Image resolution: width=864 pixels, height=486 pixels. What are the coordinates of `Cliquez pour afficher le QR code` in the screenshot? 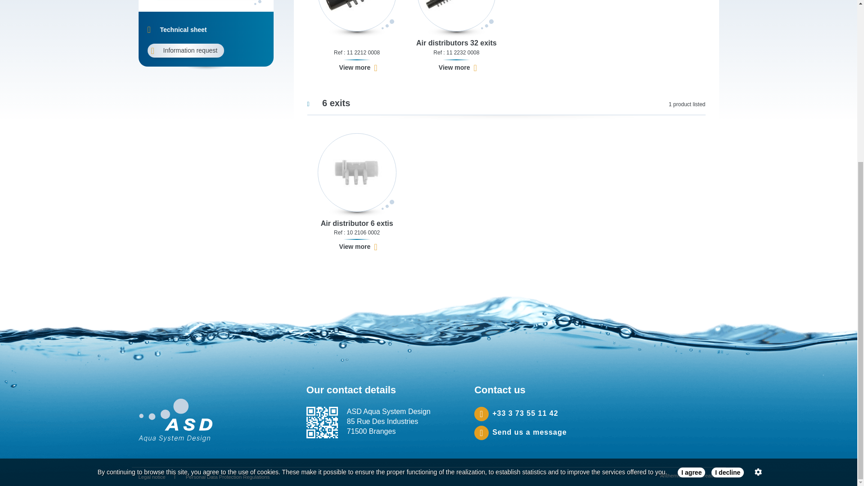 It's located at (322, 422).